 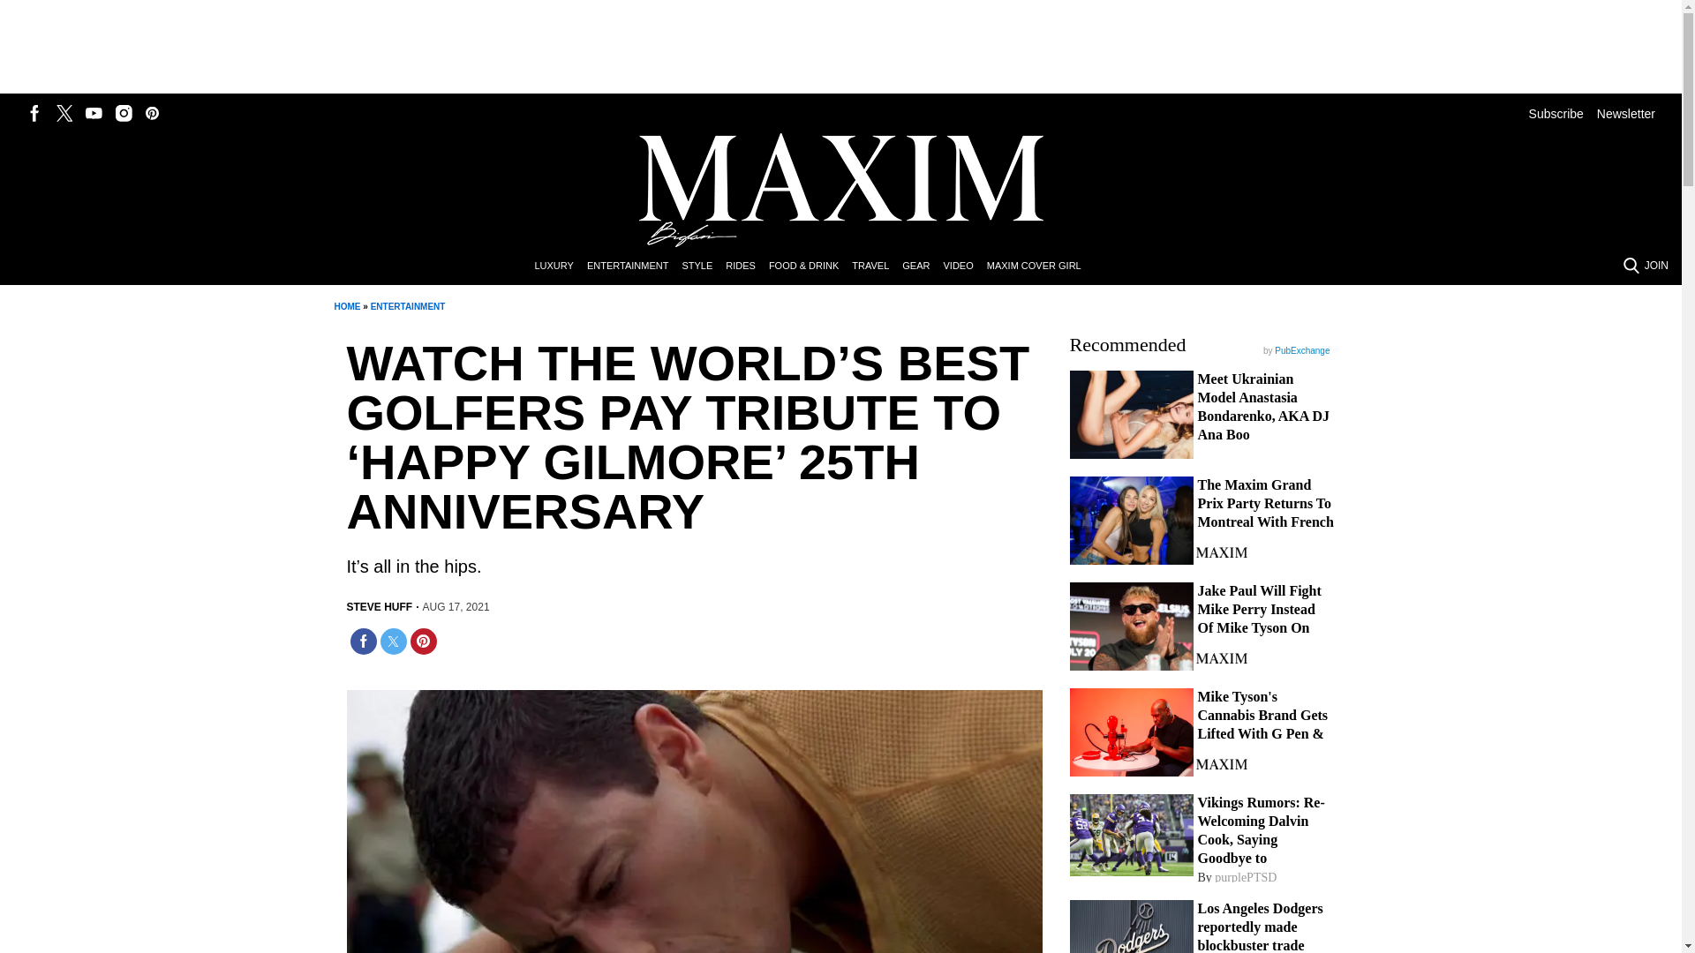 What do you see at coordinates (560, 266) in the screenshot?
I see `LUXURY` at bounding box center [560, 266].